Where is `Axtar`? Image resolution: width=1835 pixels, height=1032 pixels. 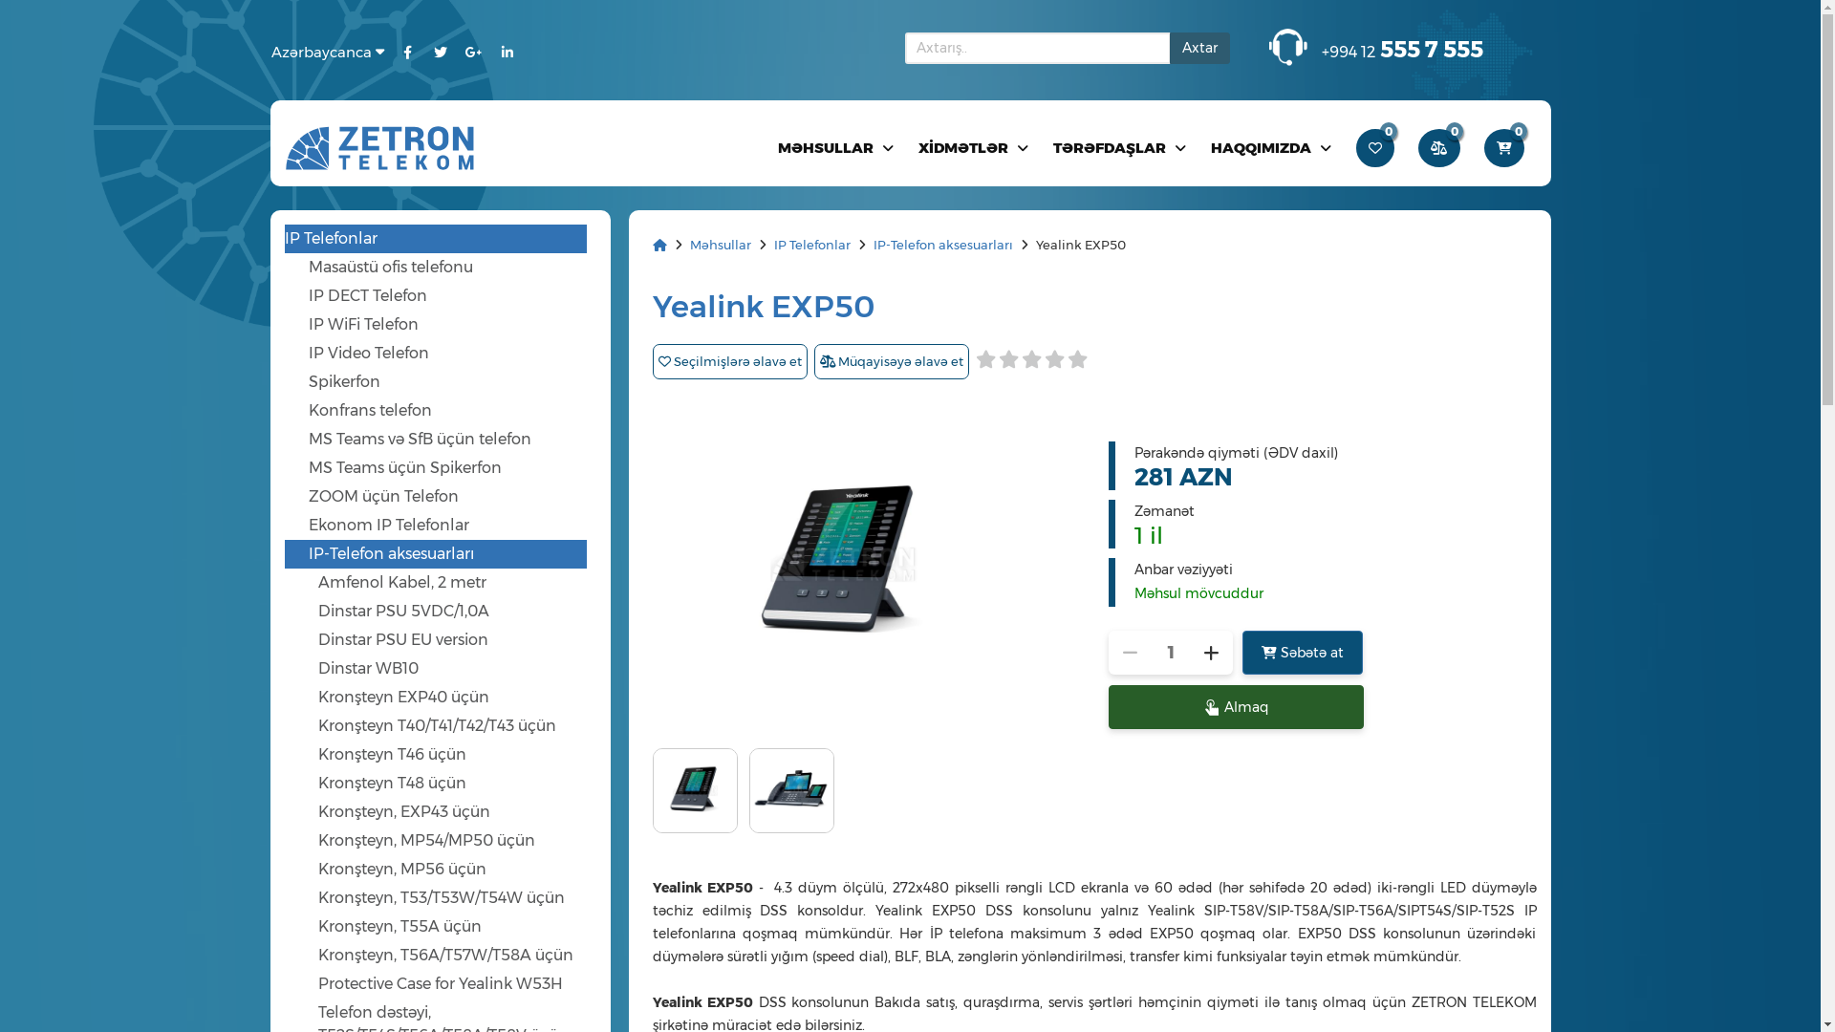 Axtar is located at coordinates (1200, 48).